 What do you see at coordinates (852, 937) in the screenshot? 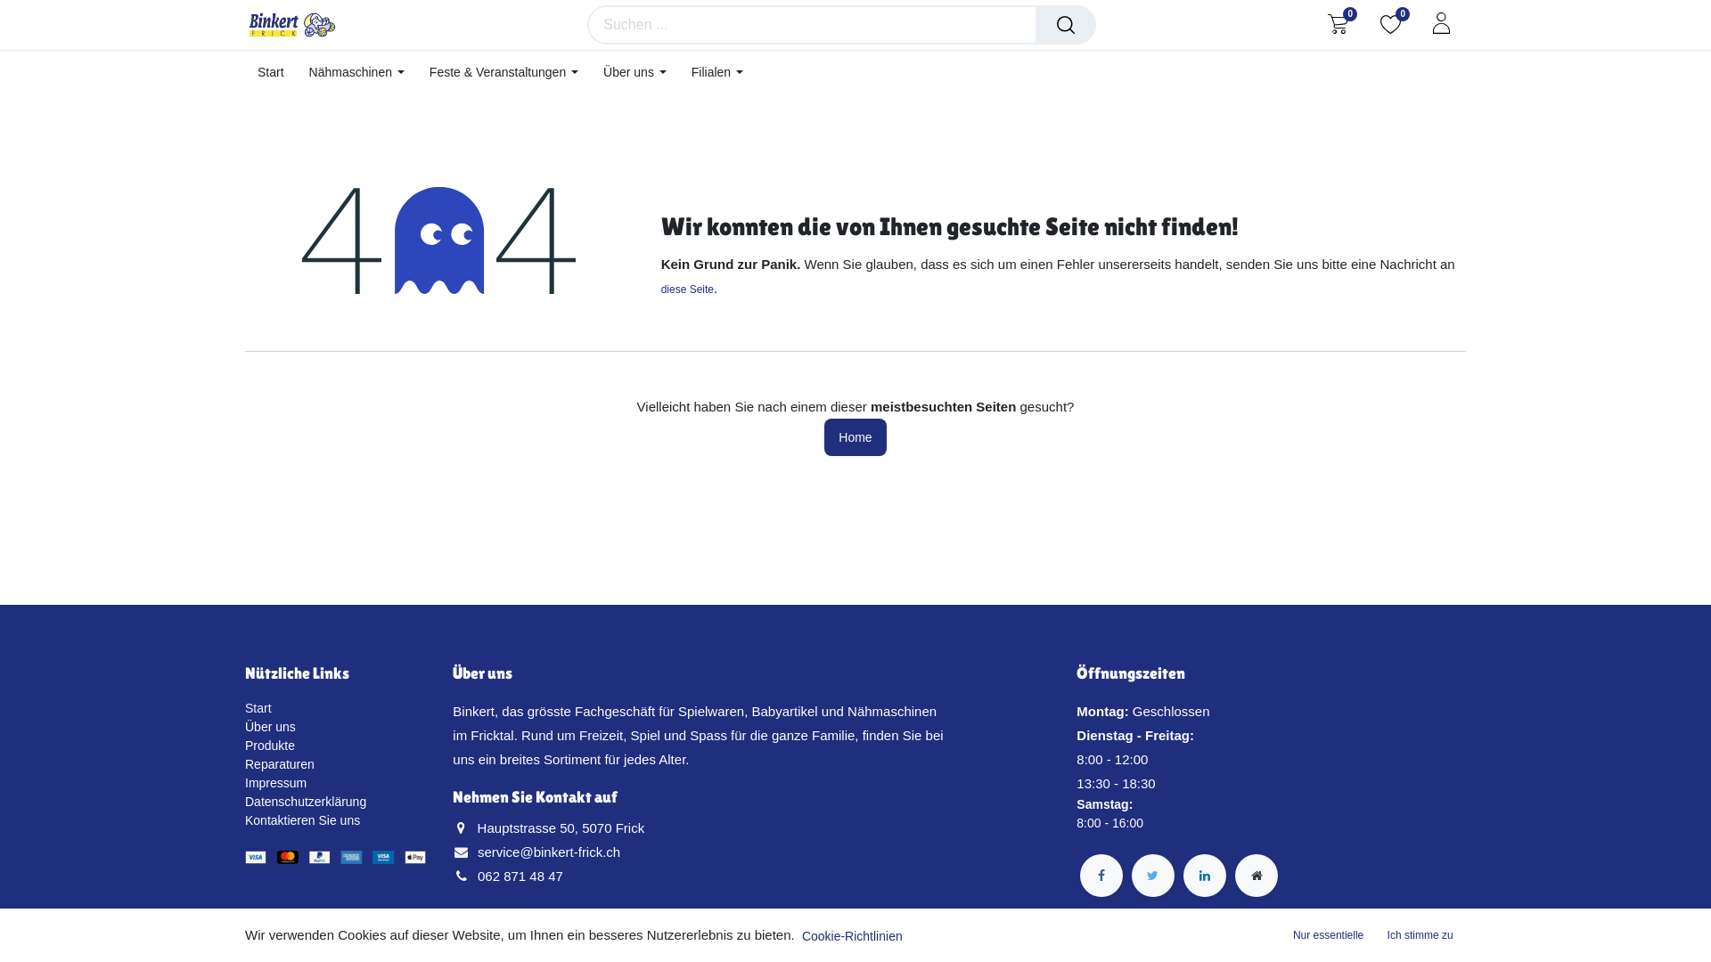
I see `Cookie-Richtlinien` at bounding box center [852, 937].